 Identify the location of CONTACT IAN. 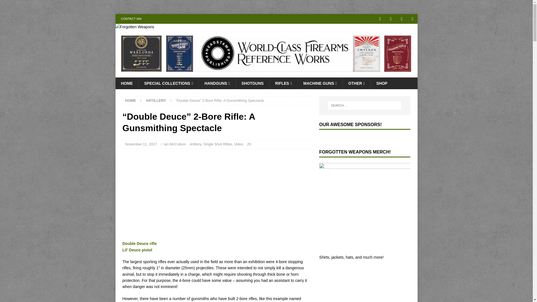
(131, 19).